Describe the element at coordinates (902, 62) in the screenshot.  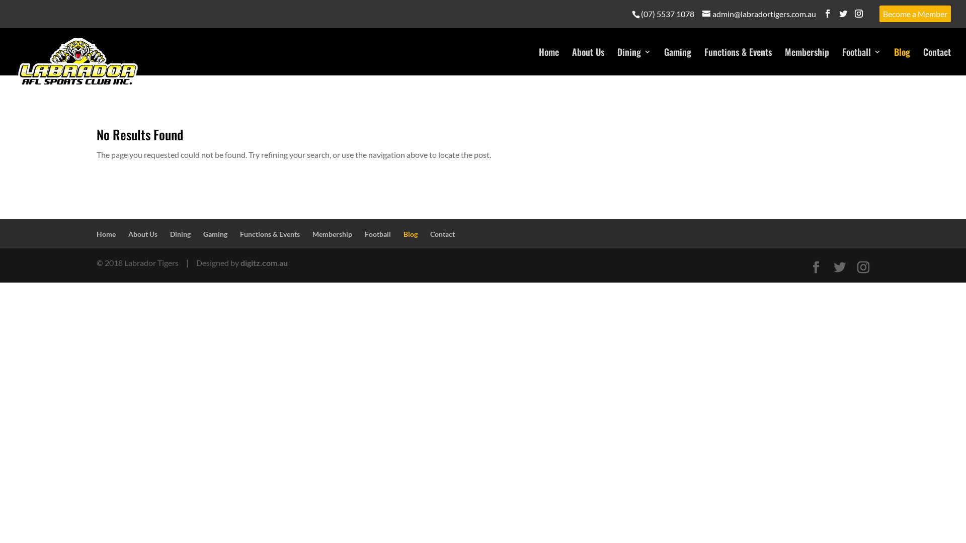
I see `Blog` at that location.